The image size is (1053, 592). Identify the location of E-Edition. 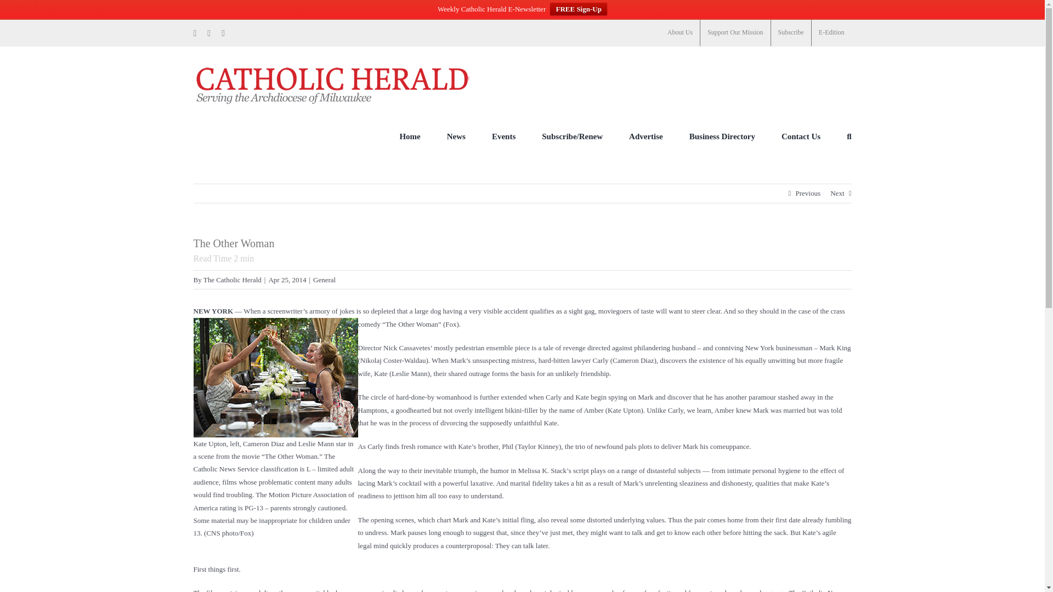
(831, 33).